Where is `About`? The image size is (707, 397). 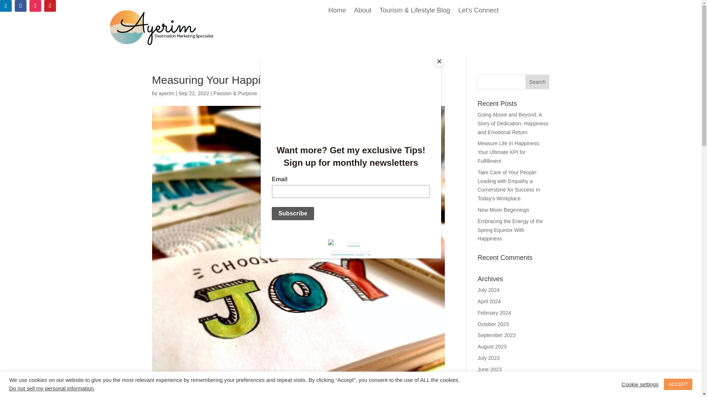 About is located at coordinates (362, 12).